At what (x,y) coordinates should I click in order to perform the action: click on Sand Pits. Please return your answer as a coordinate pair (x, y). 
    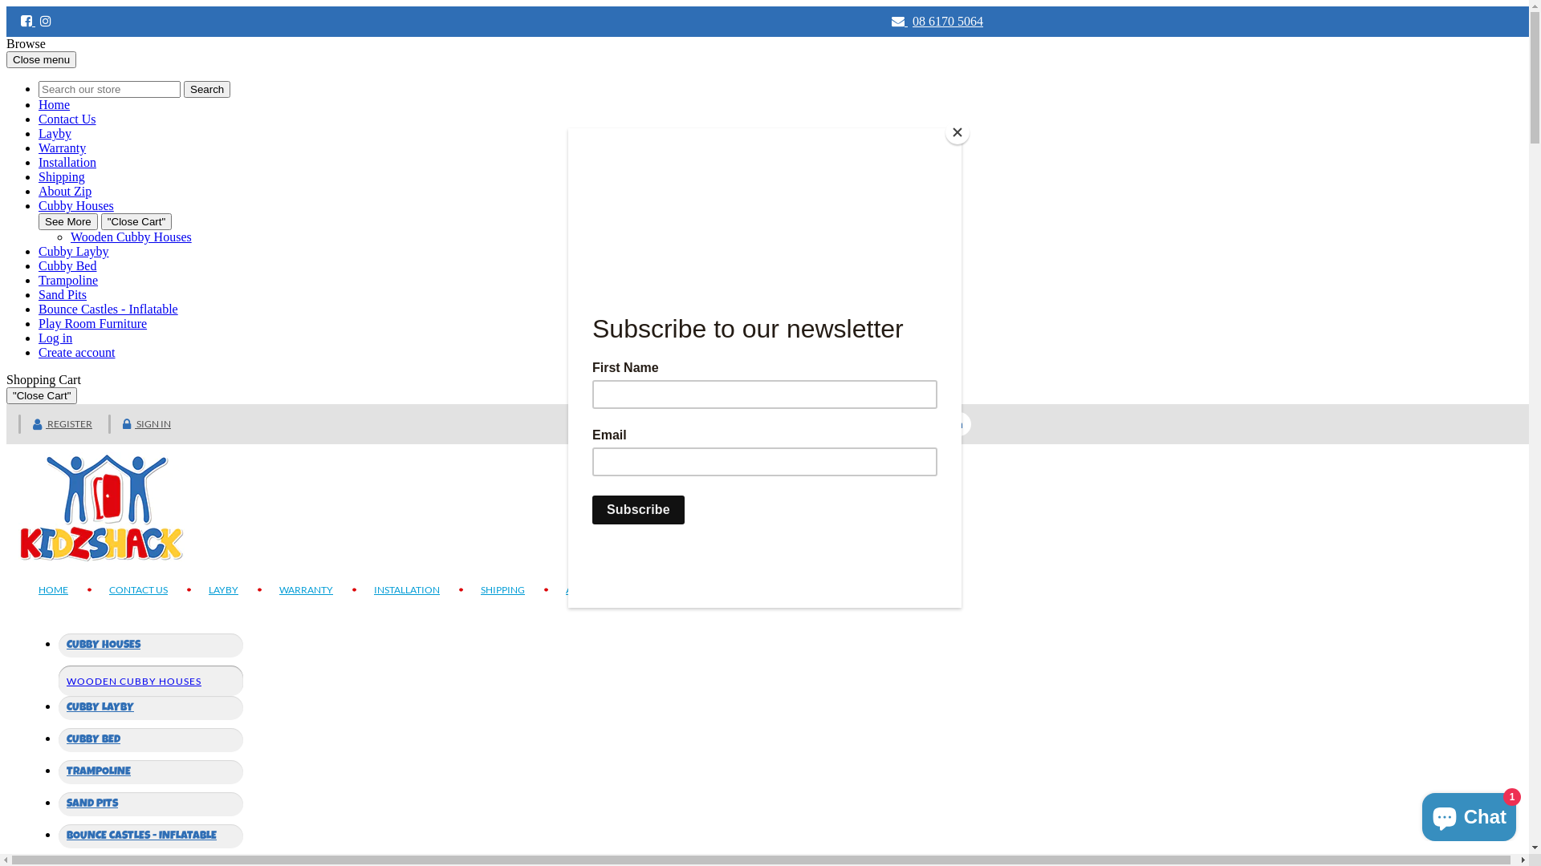
    Looking at the image, I should click on (63, 295).